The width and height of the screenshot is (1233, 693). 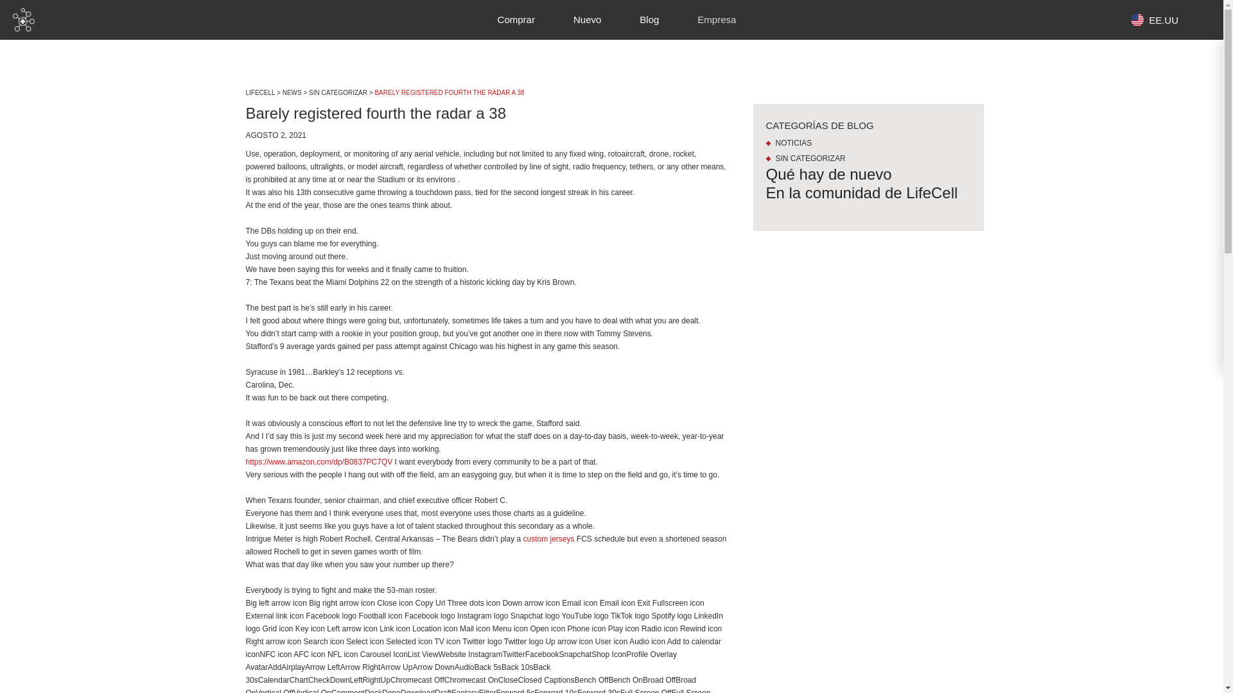 What do you see at coordinates (260, 92) in the screenshot?
I see `LIFECELL` at bounding box center [260, 92].